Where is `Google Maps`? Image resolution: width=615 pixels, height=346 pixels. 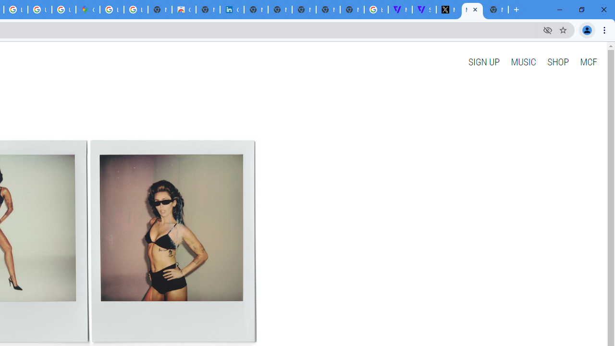
Google Maps is located at coordinates (87, 10).